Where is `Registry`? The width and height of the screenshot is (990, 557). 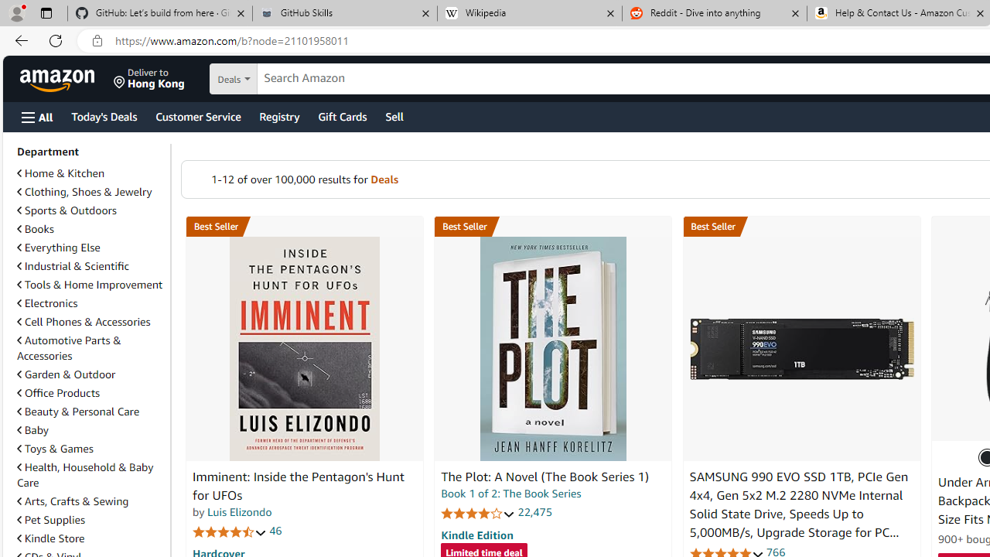 Registry is located at coordinates (278, 116).